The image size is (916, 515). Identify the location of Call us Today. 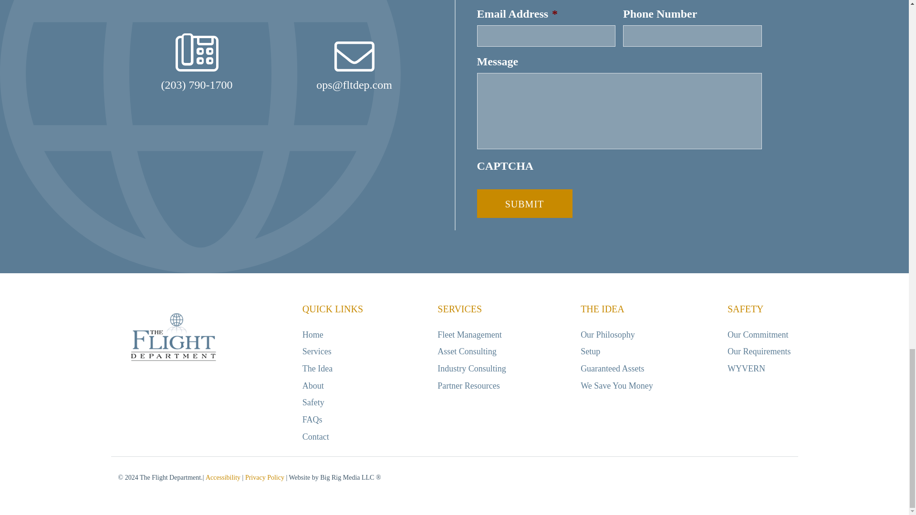
(197, 62).